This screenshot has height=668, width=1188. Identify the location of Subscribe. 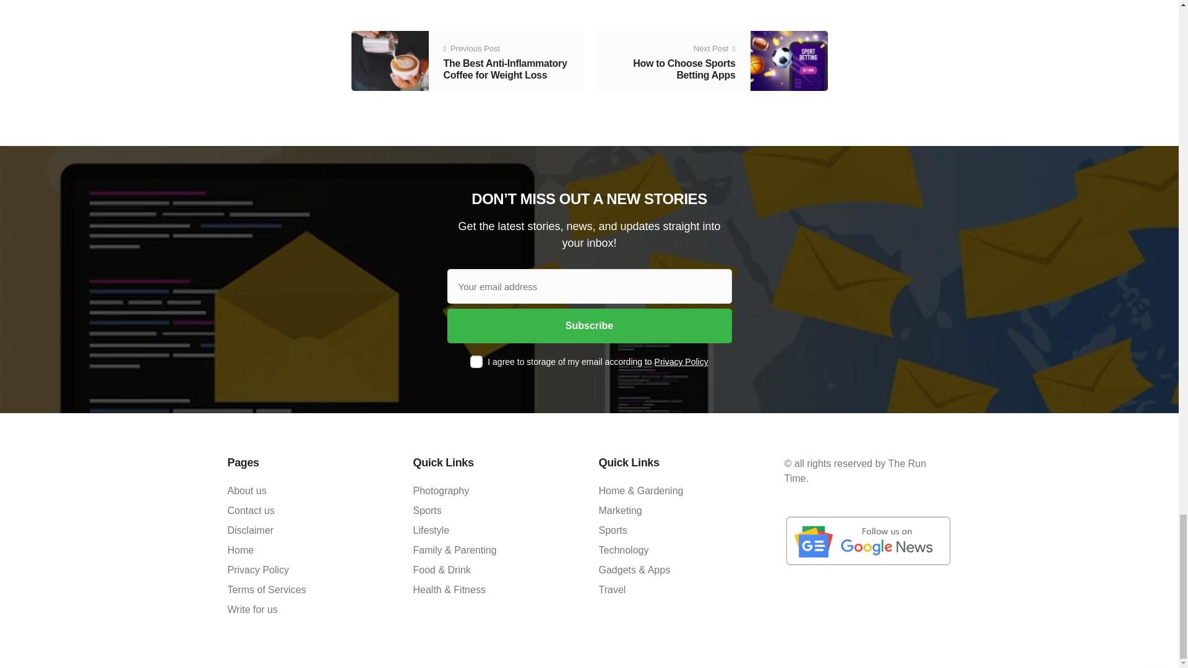
(589, 325).